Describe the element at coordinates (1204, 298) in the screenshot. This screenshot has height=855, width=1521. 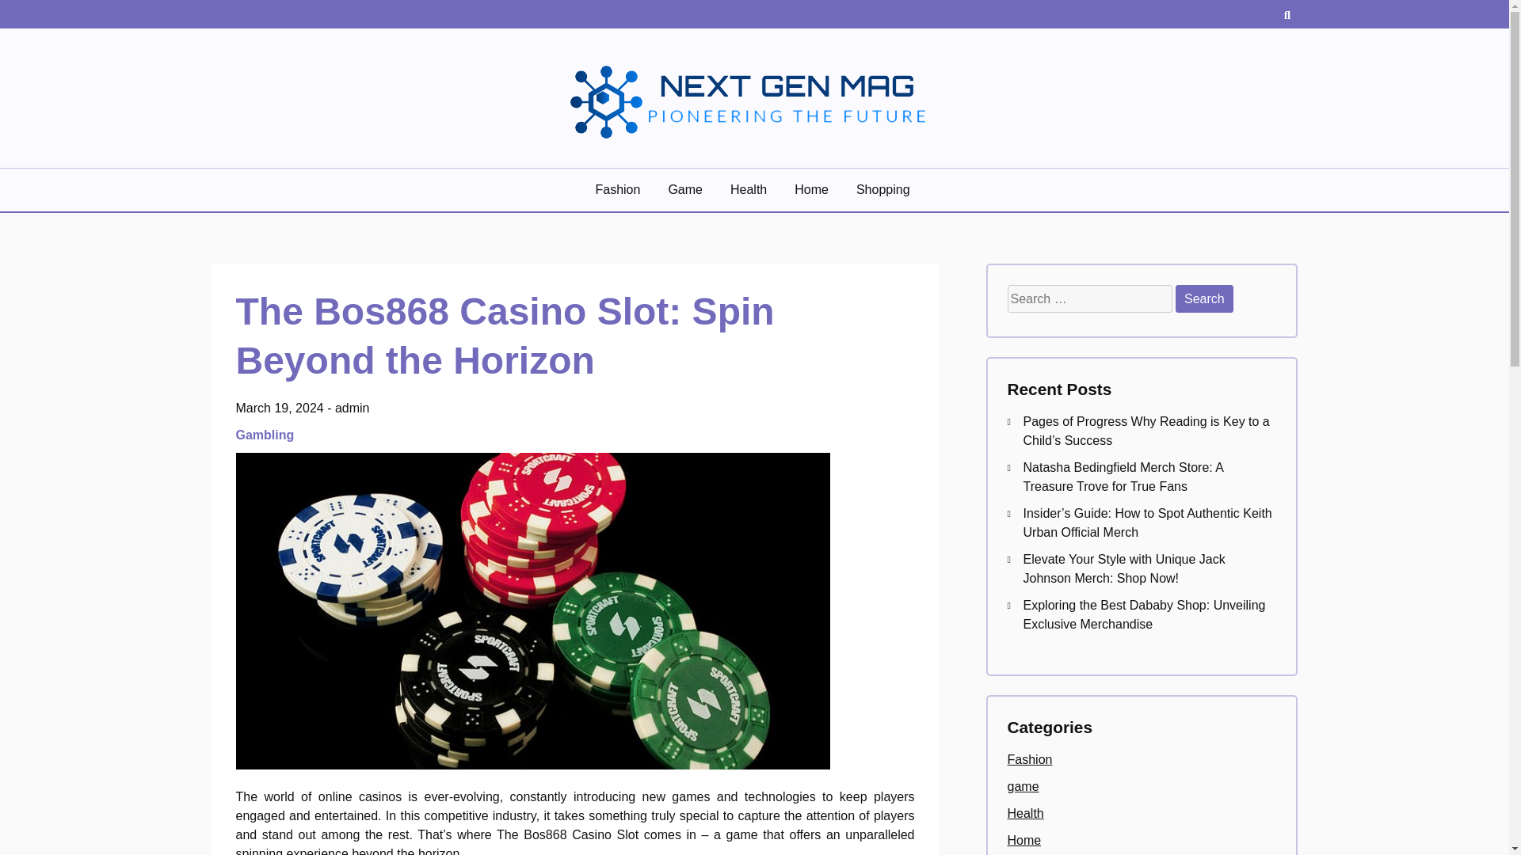
I see `Search` at that location.